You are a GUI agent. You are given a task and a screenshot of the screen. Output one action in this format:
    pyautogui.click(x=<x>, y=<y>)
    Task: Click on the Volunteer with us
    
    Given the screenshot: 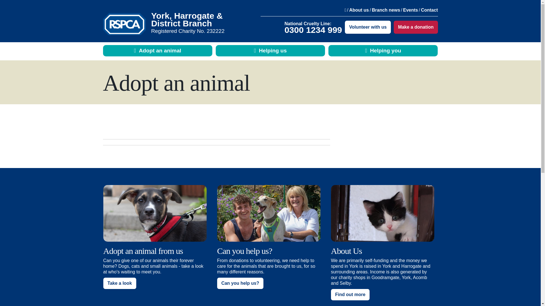 What is the action you would take?
    pyautogui.click(x=368, y=27)
    